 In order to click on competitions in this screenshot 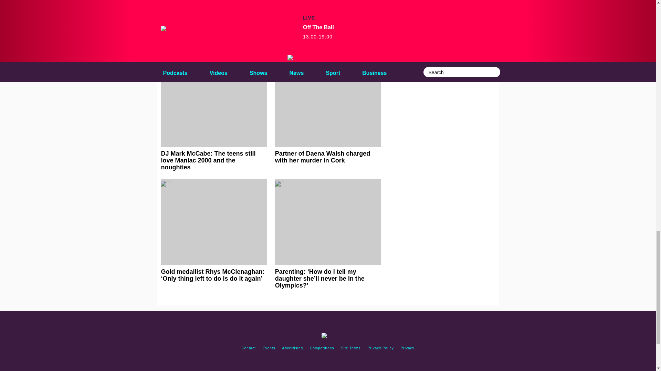, I will do `click(322, 348)`.